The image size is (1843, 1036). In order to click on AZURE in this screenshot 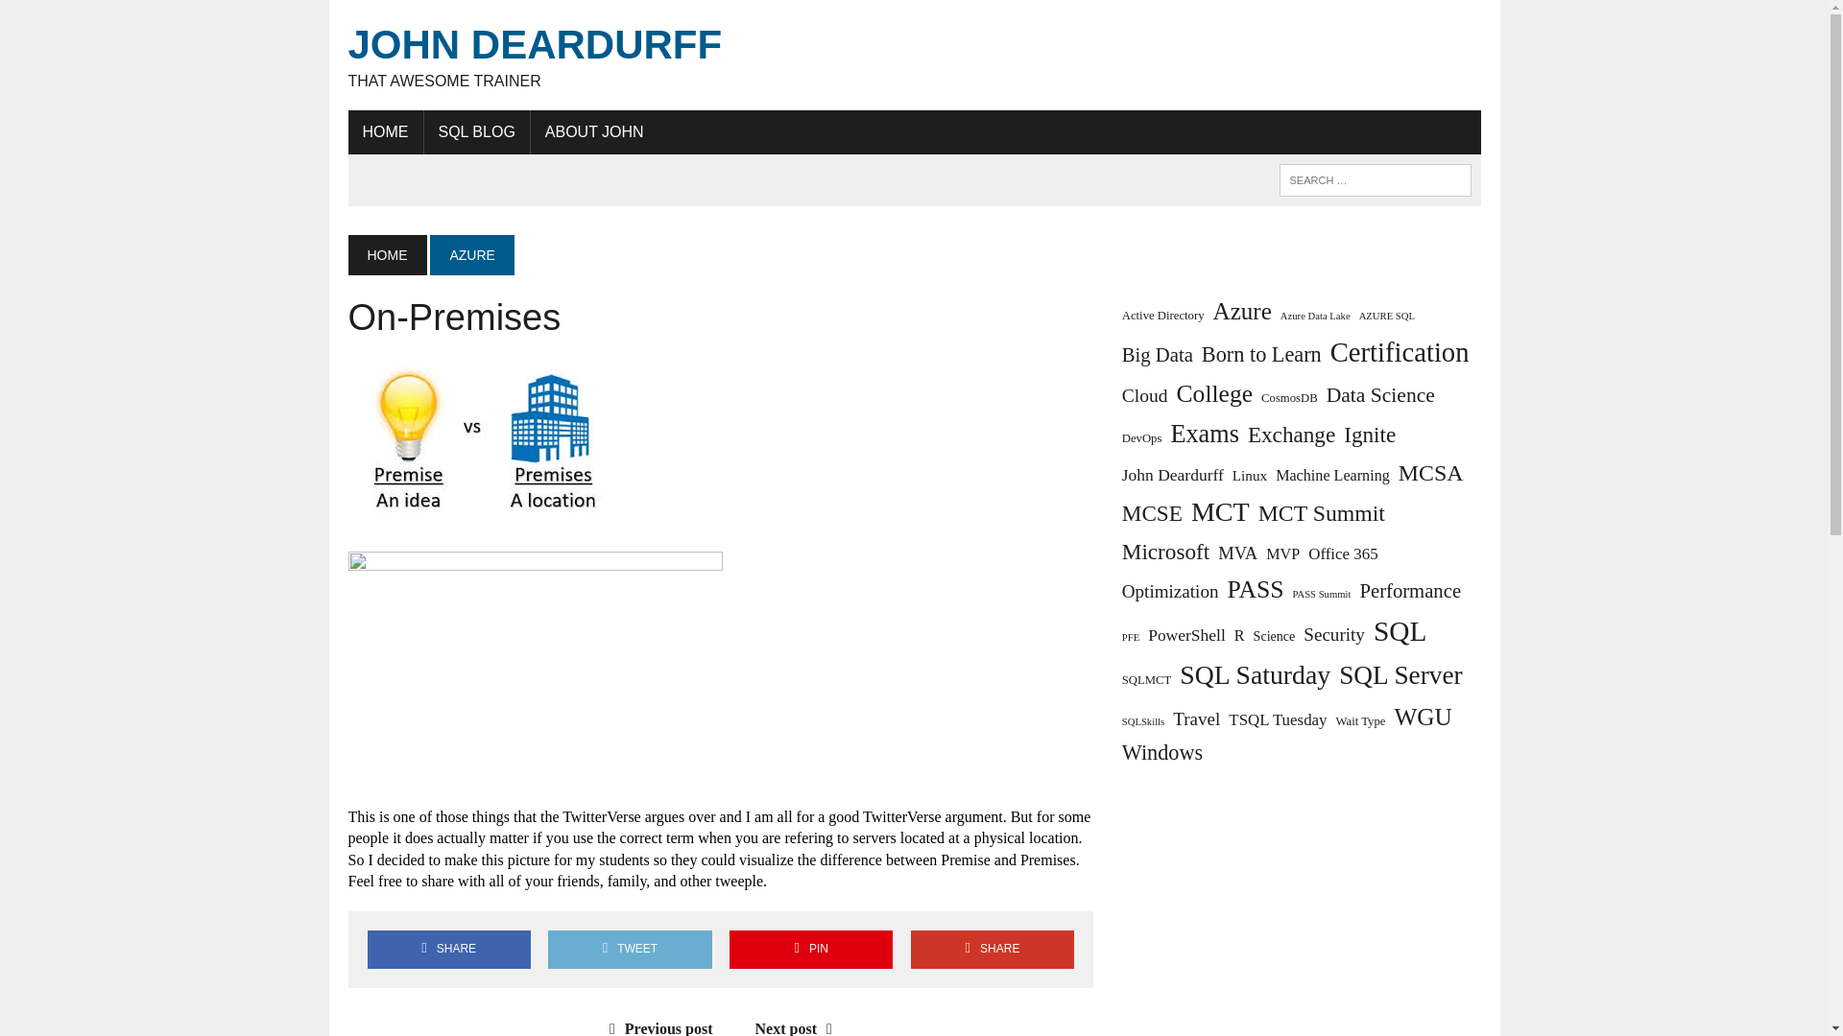, I will do `click(1215, 394)`.